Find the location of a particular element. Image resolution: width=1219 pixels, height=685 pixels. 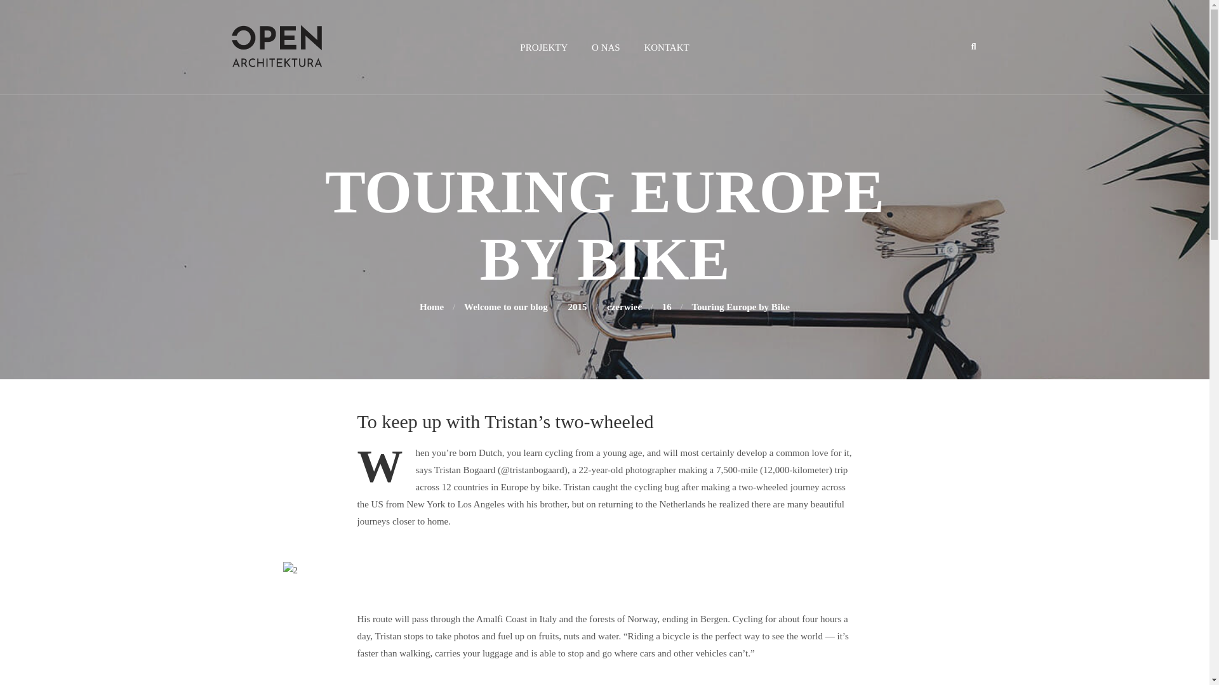

O NAS is located at coordinates (606, 47).